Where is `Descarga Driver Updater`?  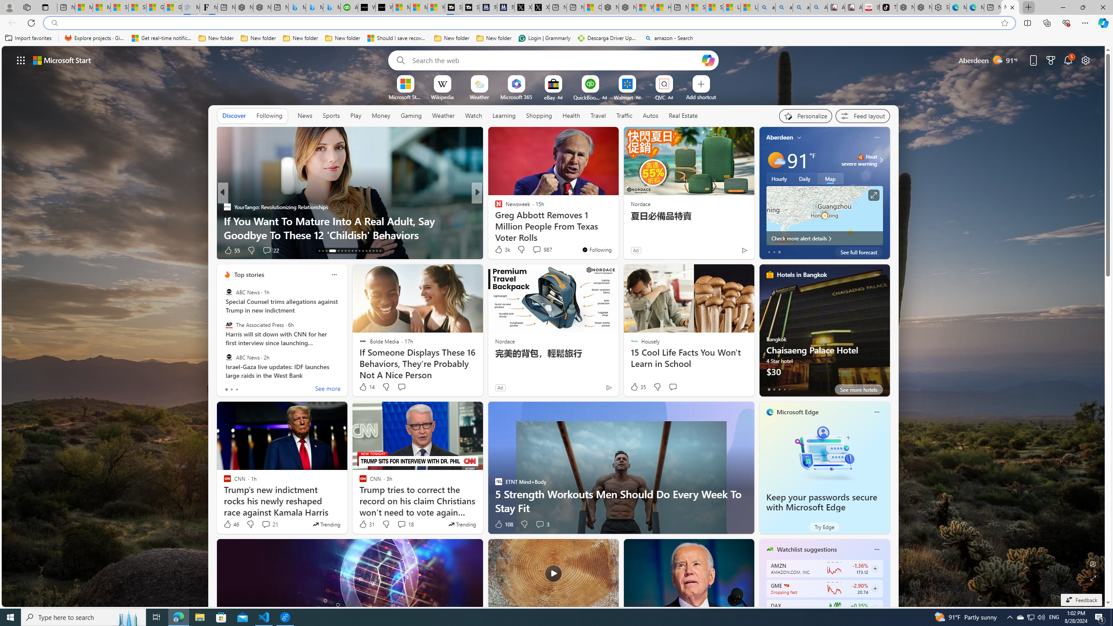 Descarga Driver Updater is located at coordinates (608, 38).